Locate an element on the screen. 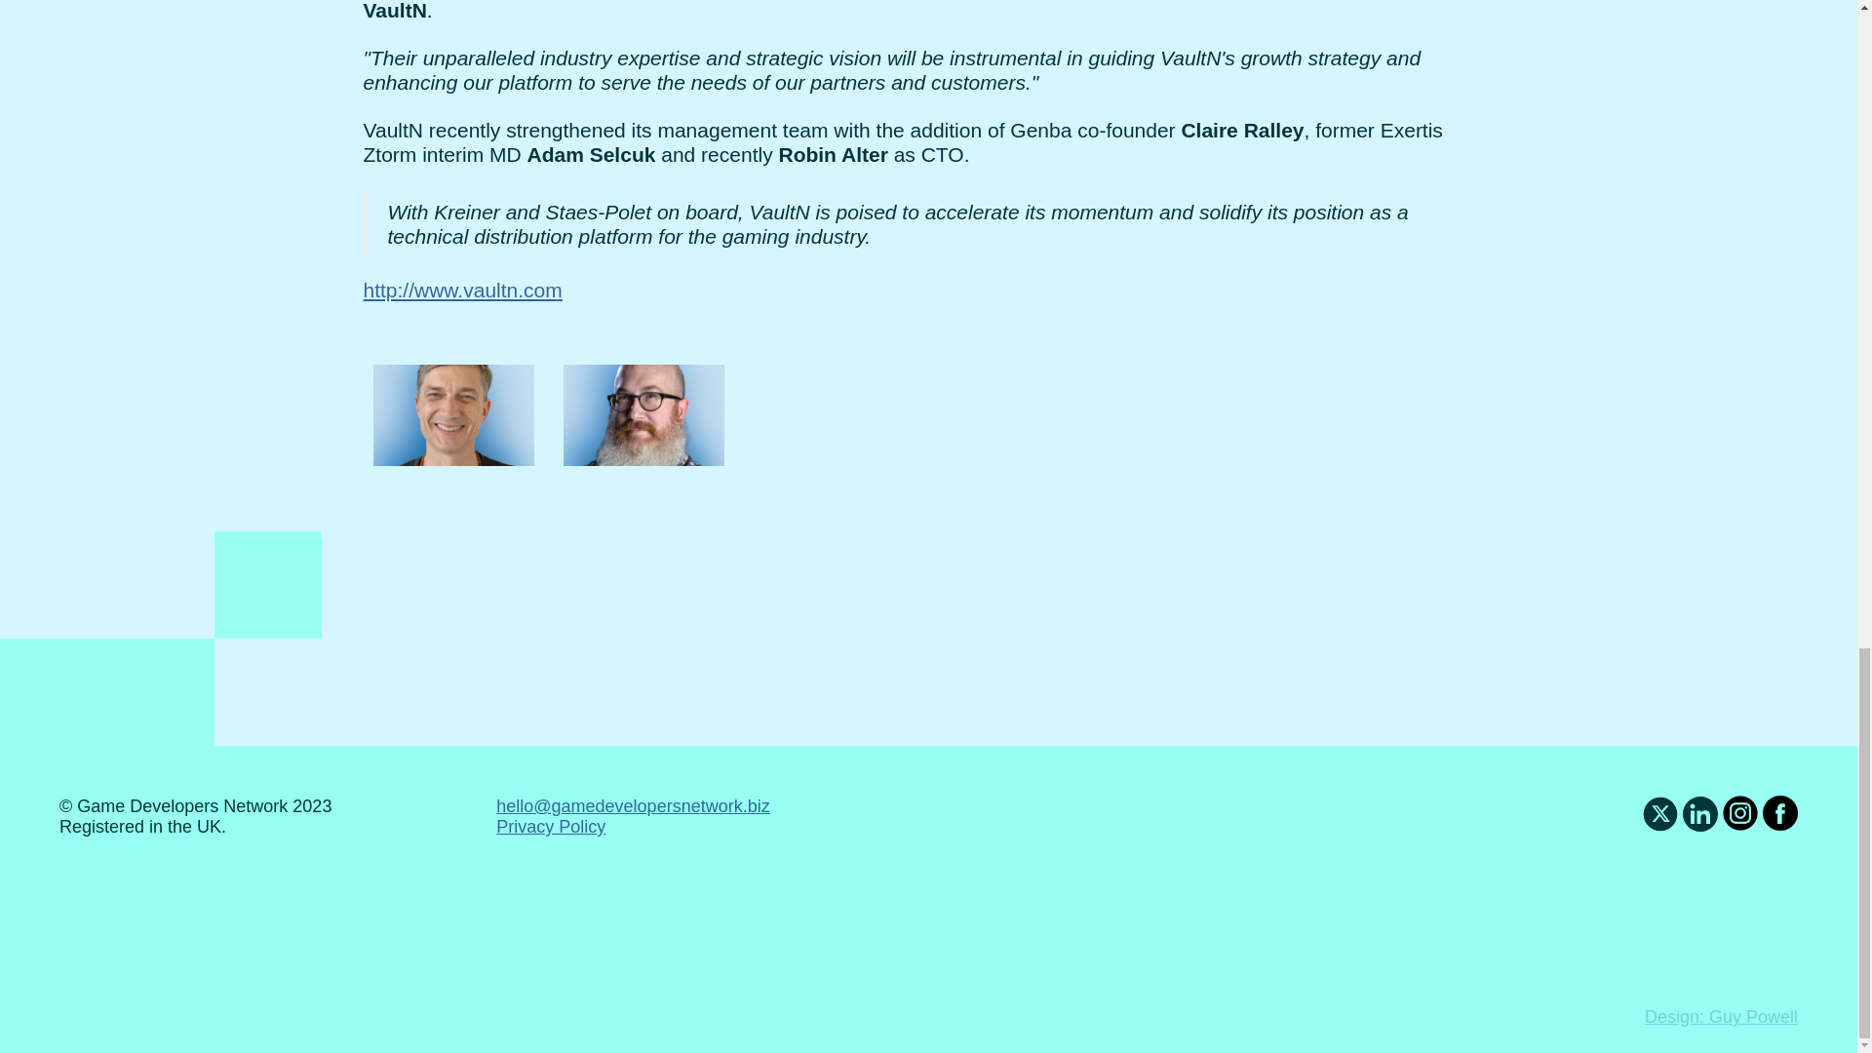 Image resolution: width=1872 pixels, height=1053 pixels. linkedin is located at coordinates (1700, 813).